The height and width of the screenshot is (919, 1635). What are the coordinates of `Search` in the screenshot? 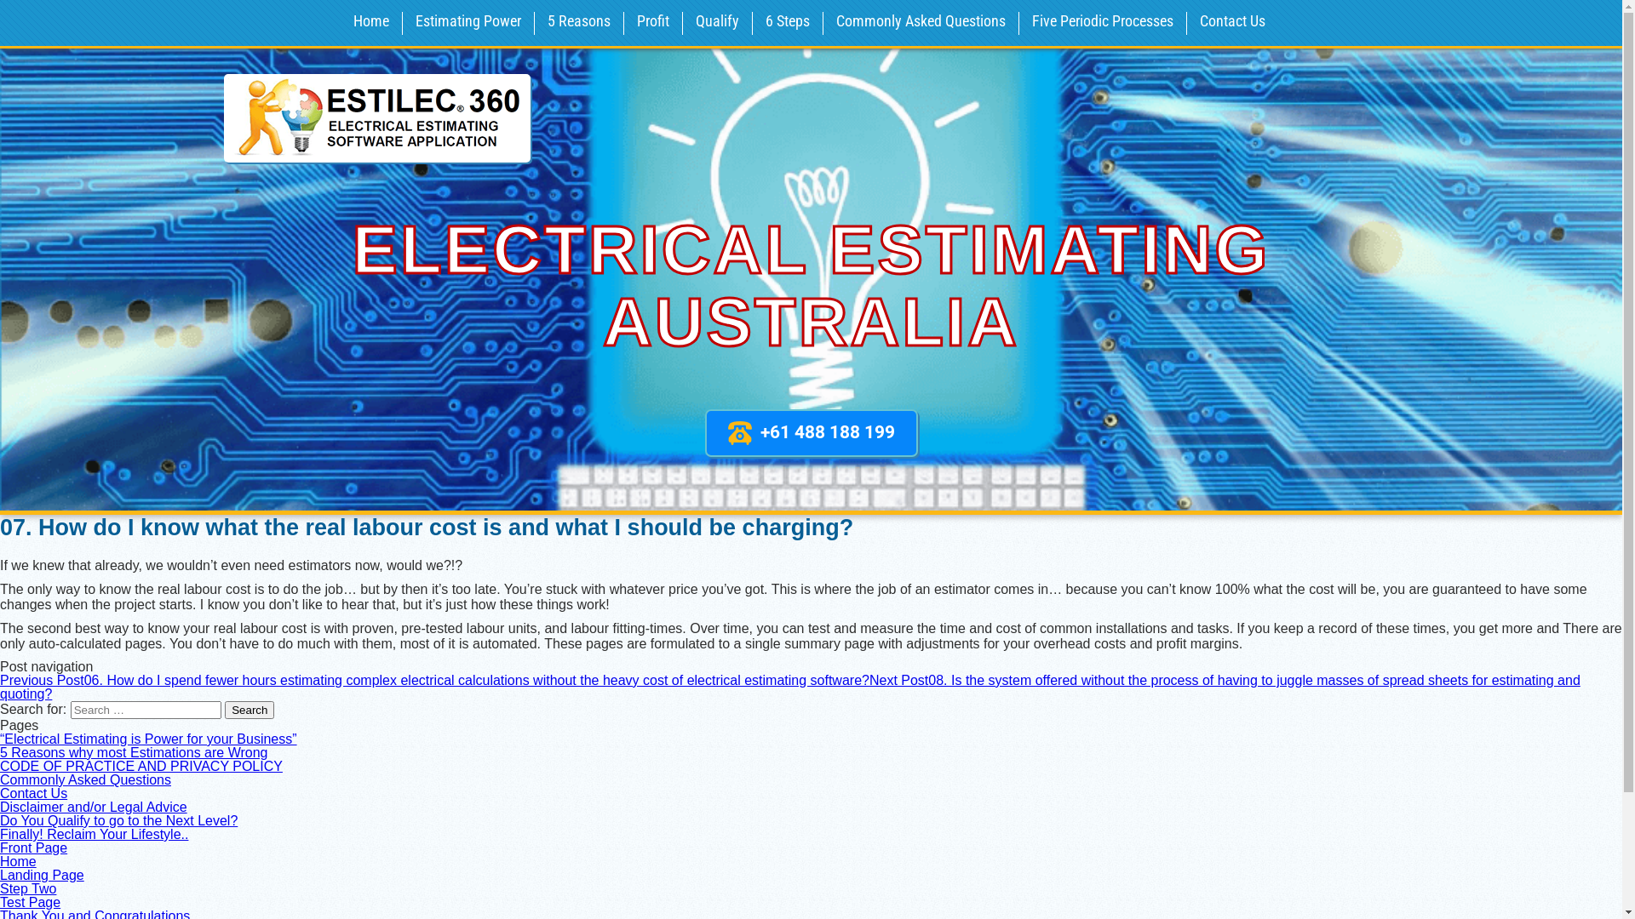 It's located at (250, 710).